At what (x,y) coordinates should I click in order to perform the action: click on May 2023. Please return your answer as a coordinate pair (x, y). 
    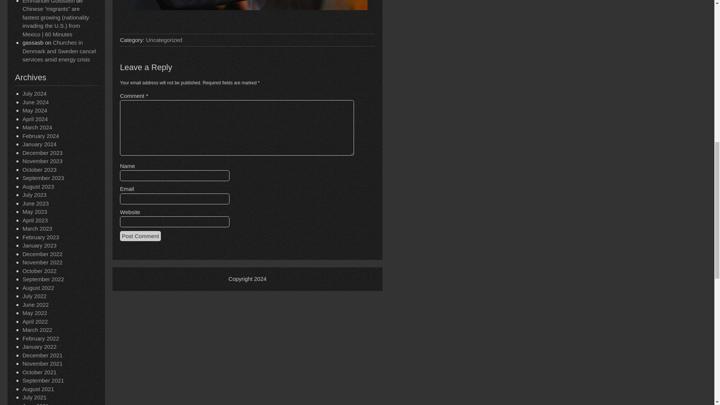
    Looking at the image, I should click on (34, 211).